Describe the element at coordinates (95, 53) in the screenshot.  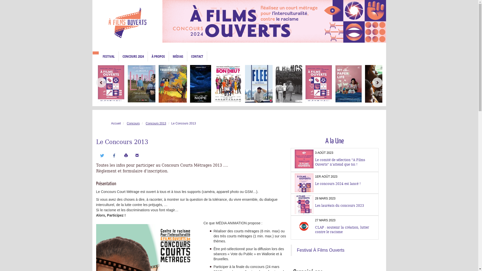
I see `Accueil` at that location.